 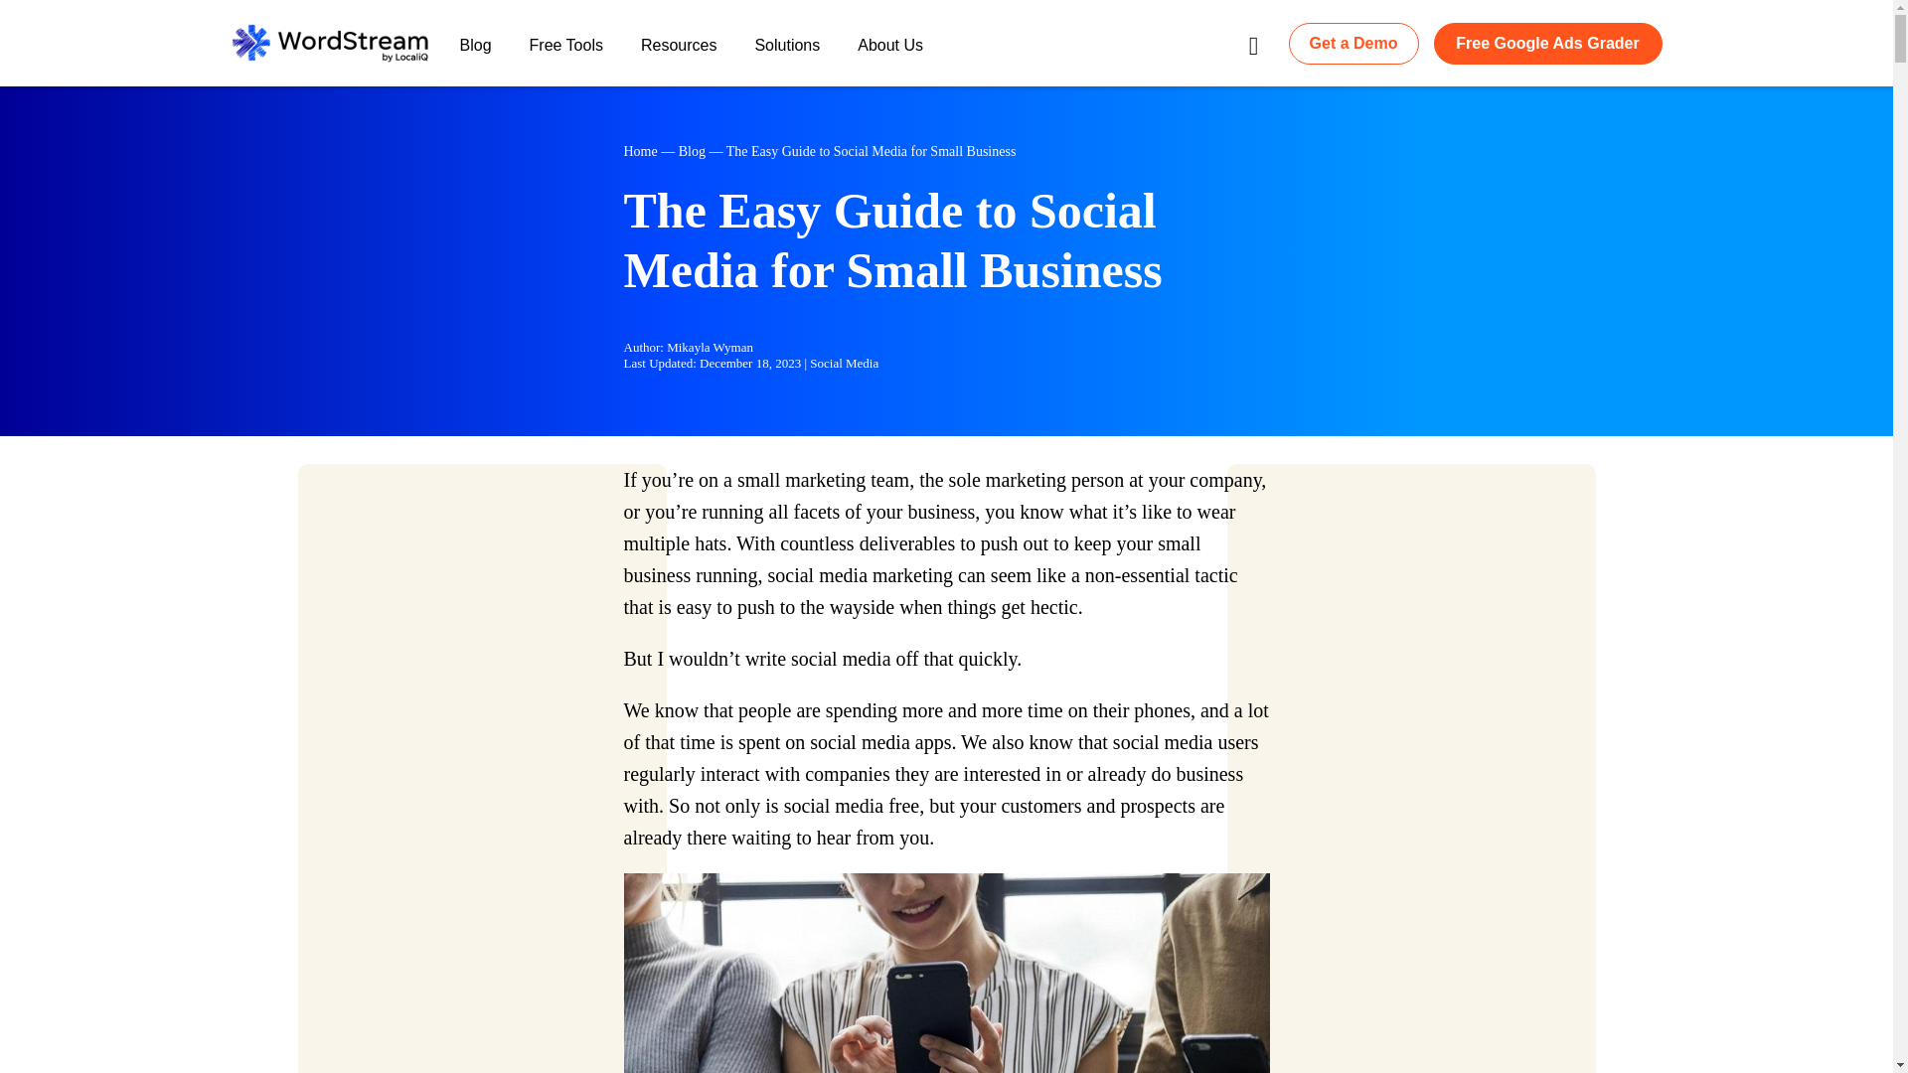 I want to click on Social Media, so click(x=843, y=362).